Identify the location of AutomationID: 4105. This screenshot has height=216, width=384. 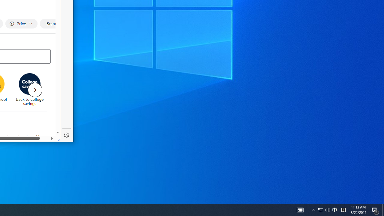
(300, 210).